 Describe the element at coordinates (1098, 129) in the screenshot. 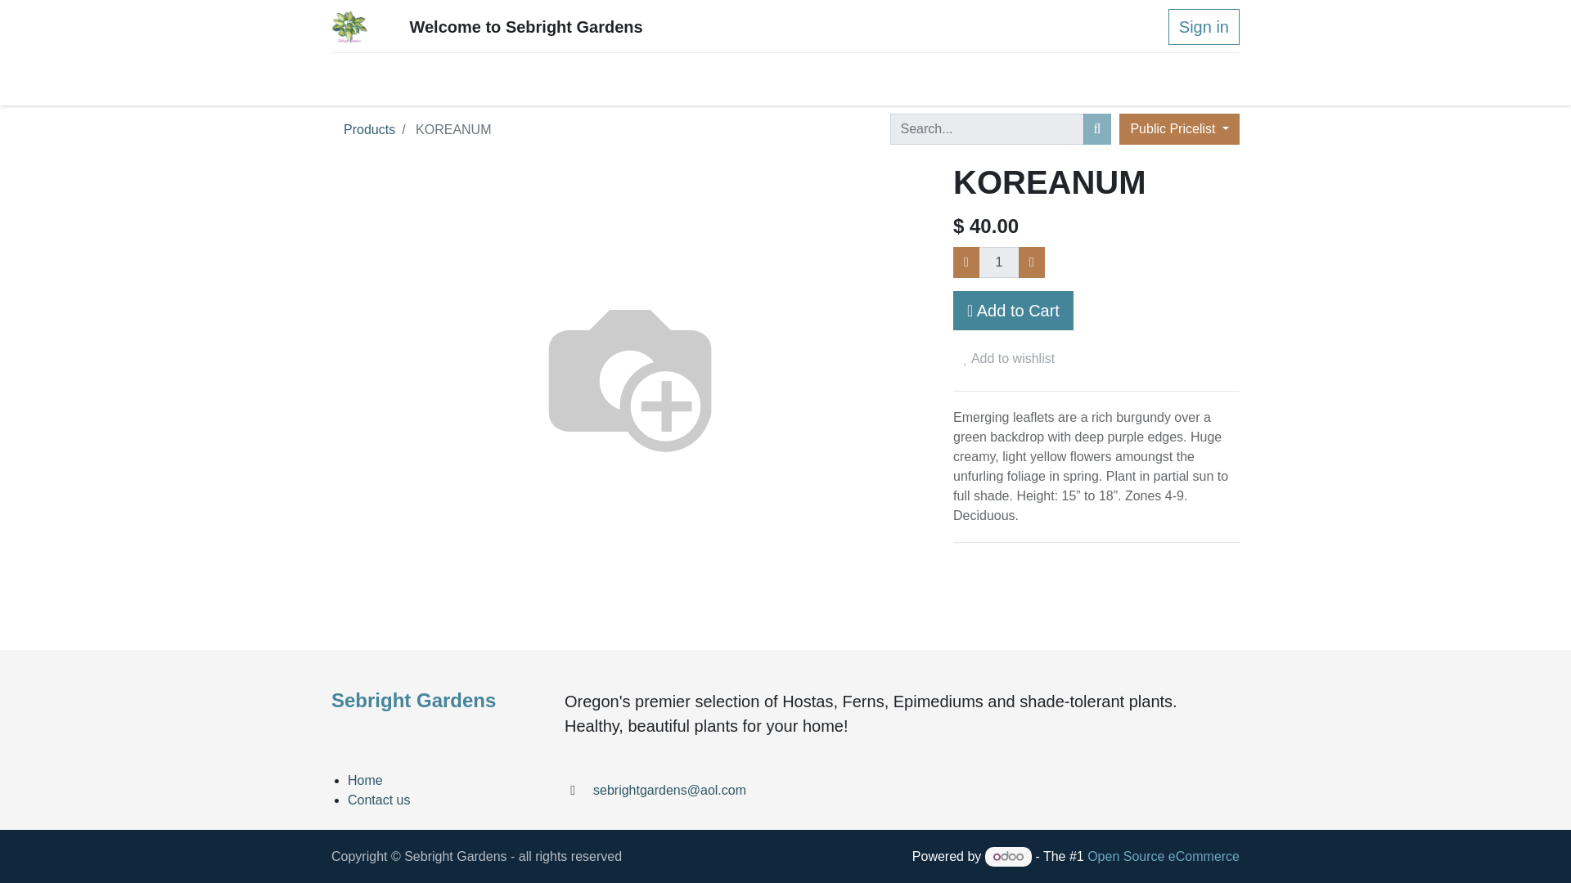

I see `Search` at that location.